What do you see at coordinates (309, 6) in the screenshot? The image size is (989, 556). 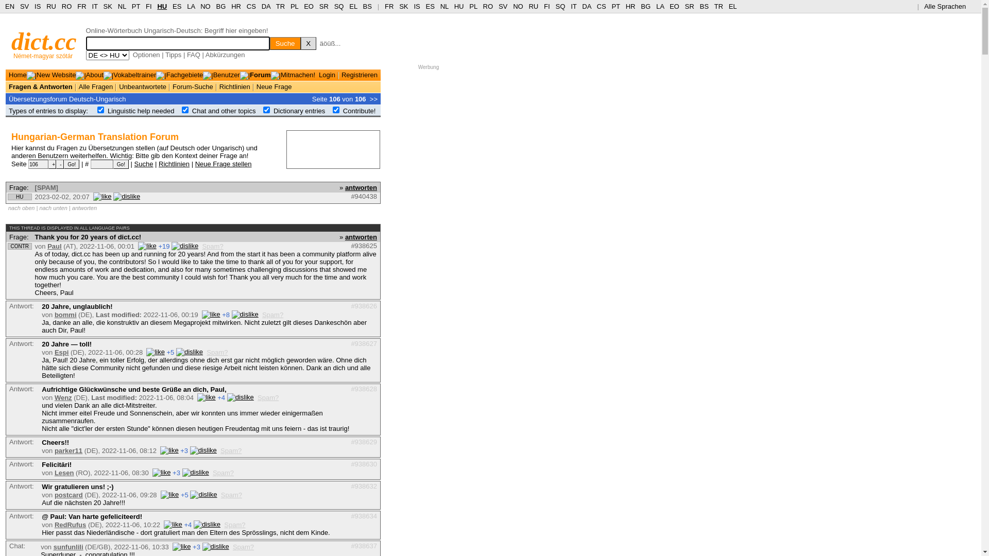 I see `EO` at bounding box center [309, 6].